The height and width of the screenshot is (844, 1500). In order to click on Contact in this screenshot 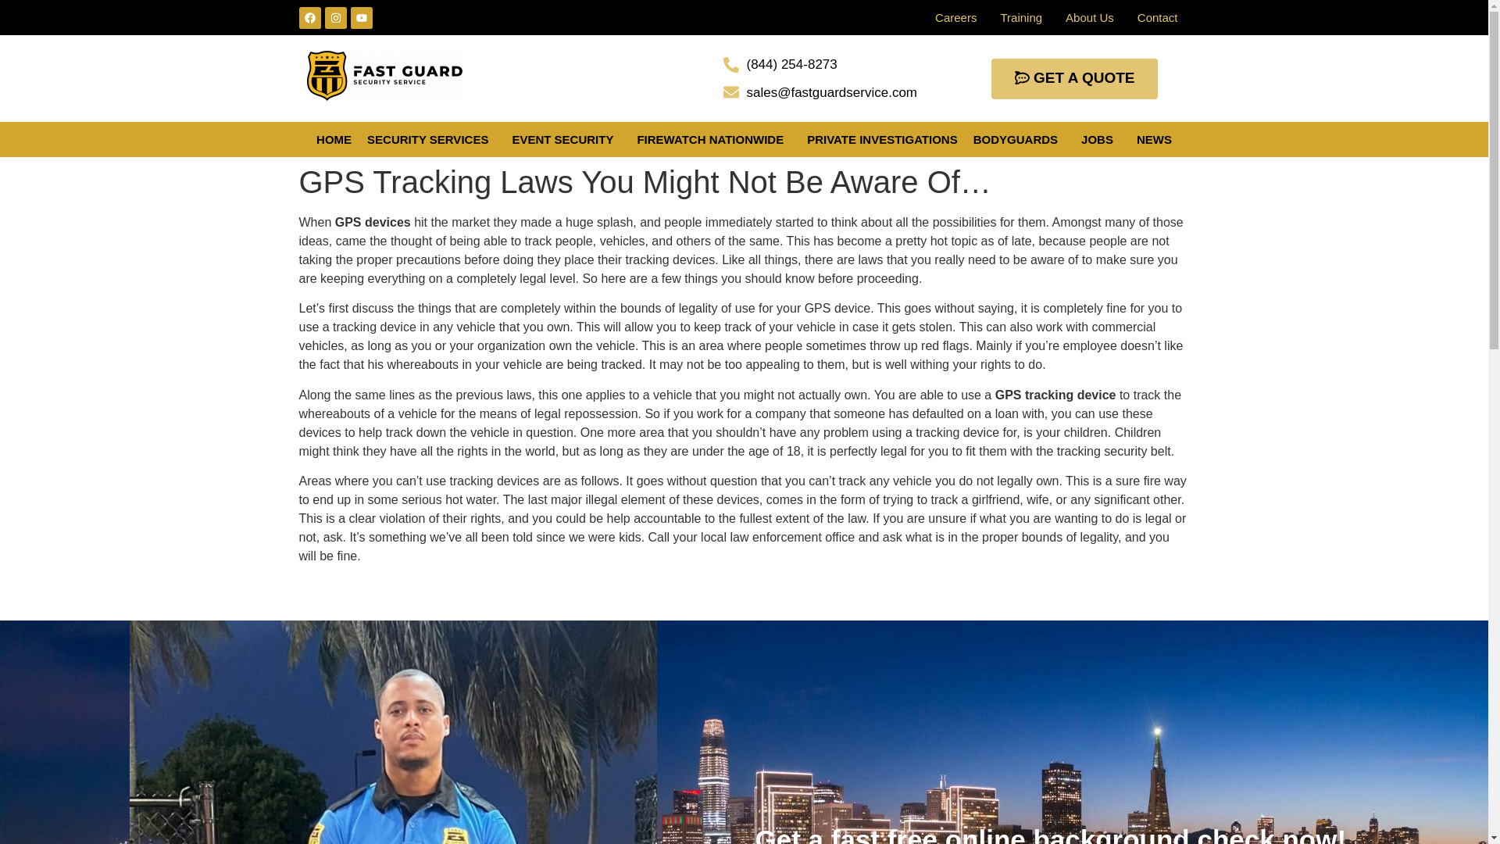, I will do `click(1158, 17)`.